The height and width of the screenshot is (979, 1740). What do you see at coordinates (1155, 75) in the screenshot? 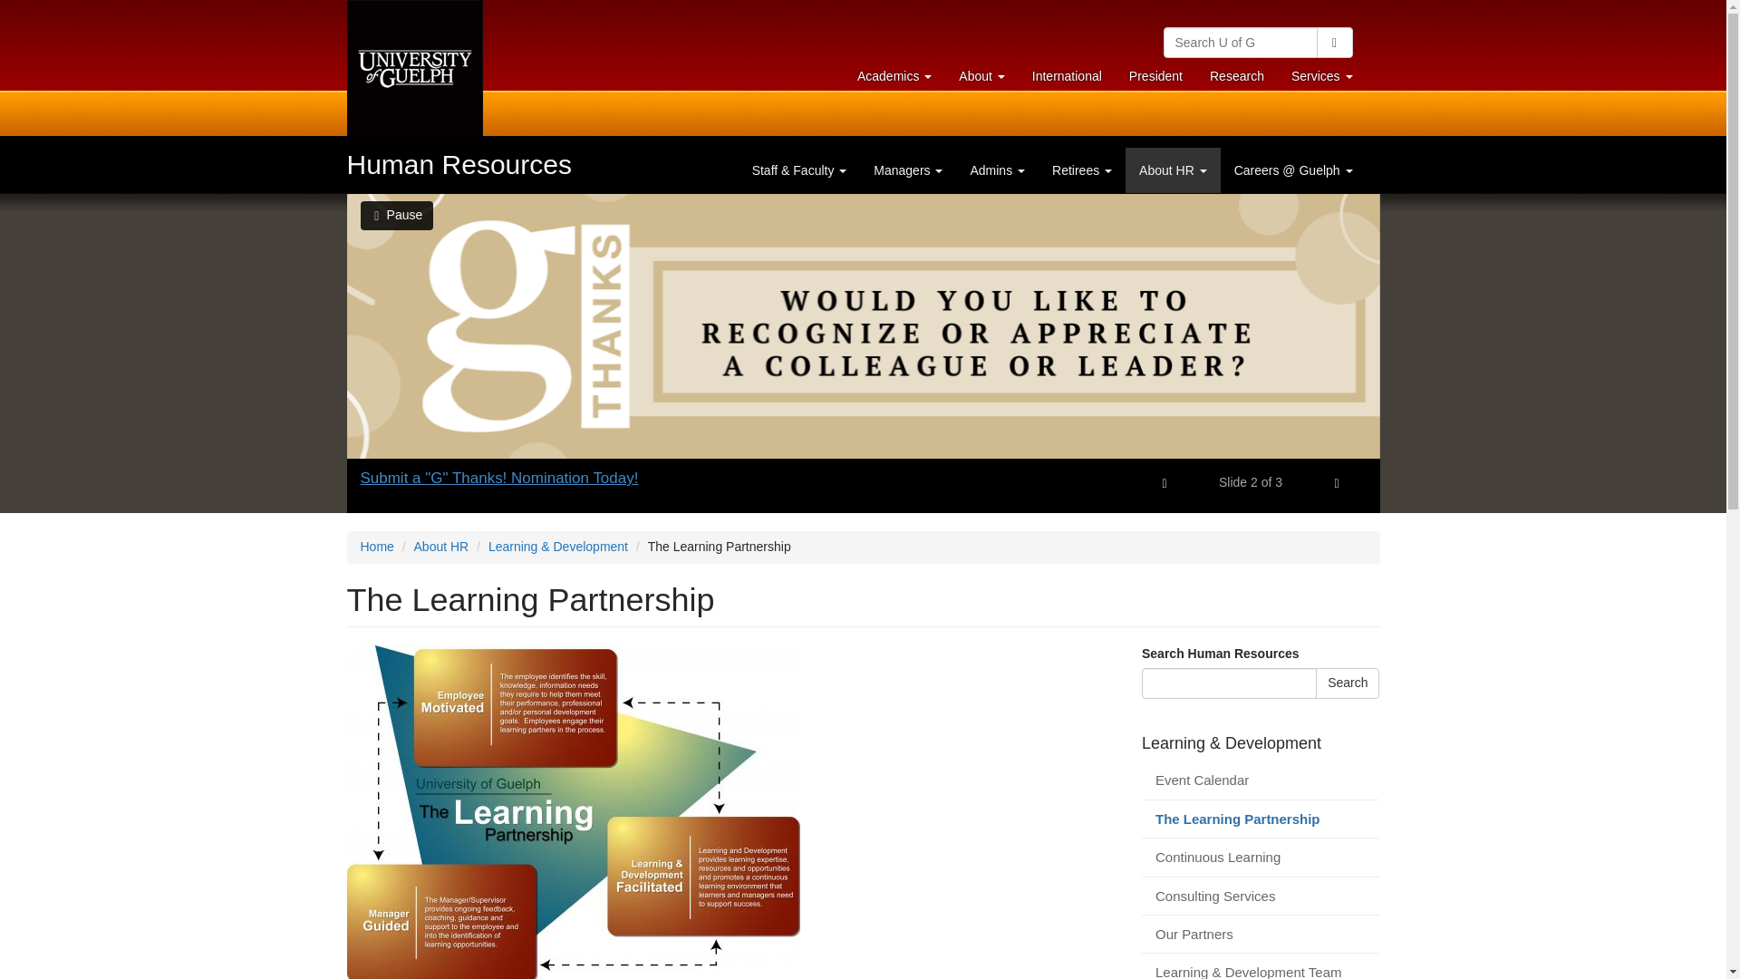
I see `Search` at bounding box center [1155, 75].